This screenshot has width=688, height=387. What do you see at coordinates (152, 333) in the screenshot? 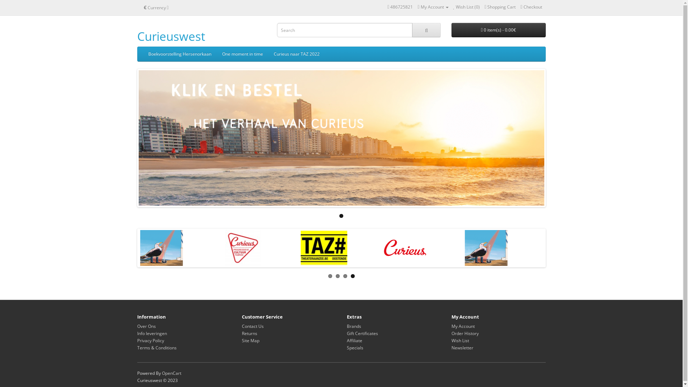
I see `Info leveringen` at bounding box center [152, 333].